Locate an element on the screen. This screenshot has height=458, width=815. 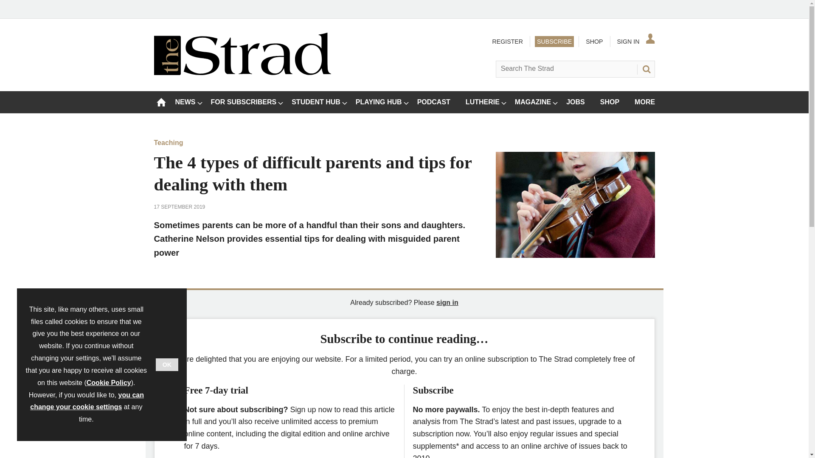
SIGN IN is located at coordinates (635, 42).